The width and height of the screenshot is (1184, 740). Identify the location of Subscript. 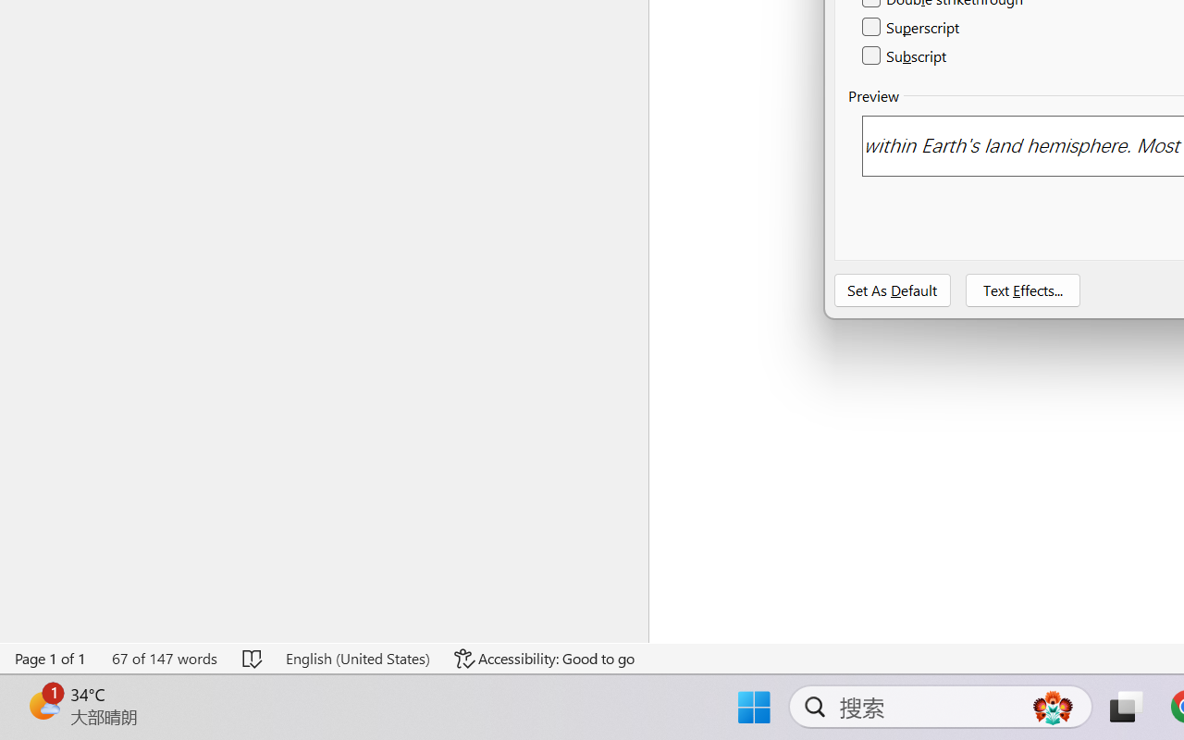
(905, 55).